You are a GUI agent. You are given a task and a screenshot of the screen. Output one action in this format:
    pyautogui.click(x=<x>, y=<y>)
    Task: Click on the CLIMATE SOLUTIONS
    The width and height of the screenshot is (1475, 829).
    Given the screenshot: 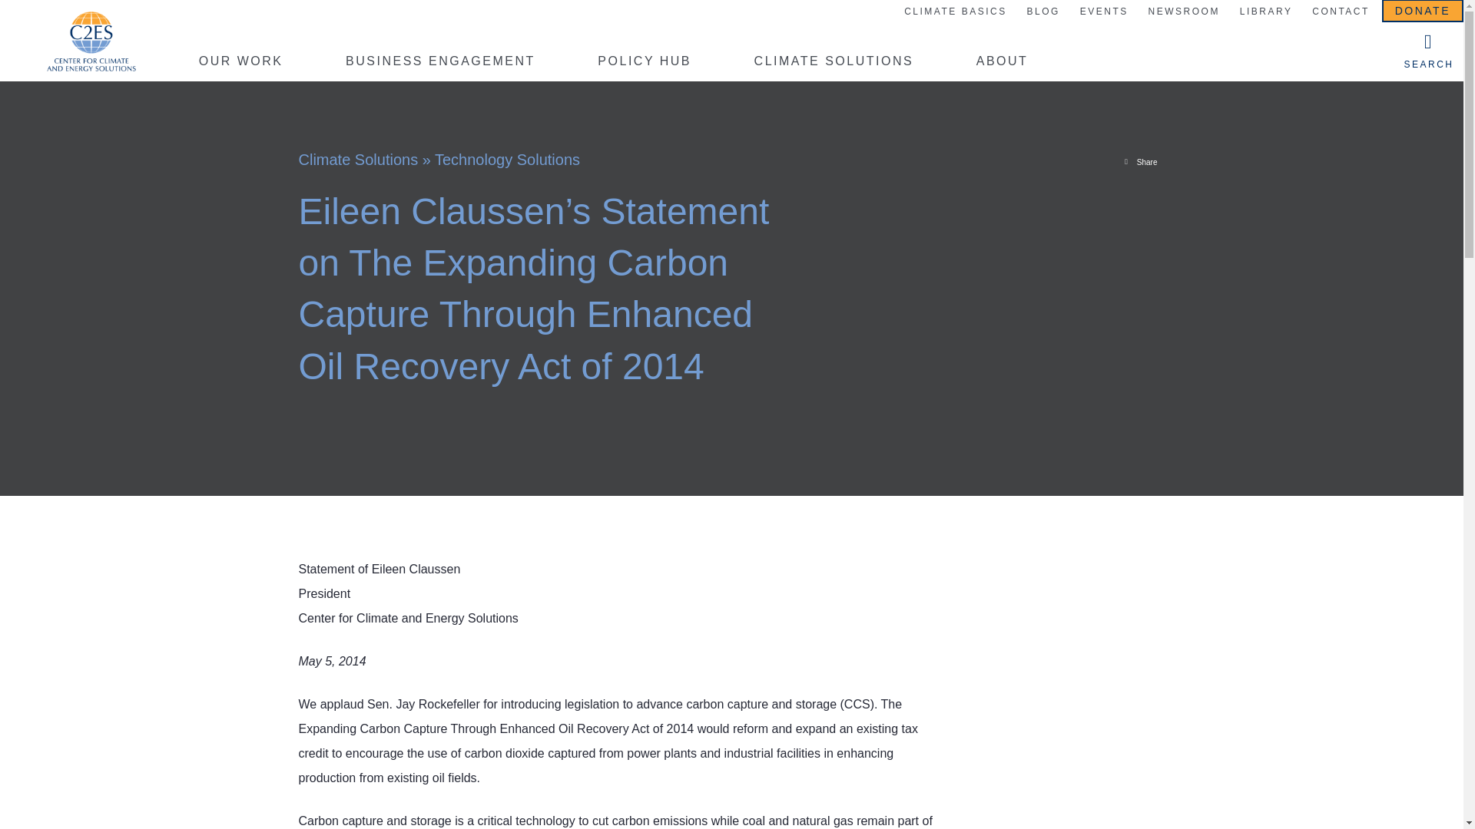 What is the action you would take?
    pyautogui.click(x=834, y=64)
    